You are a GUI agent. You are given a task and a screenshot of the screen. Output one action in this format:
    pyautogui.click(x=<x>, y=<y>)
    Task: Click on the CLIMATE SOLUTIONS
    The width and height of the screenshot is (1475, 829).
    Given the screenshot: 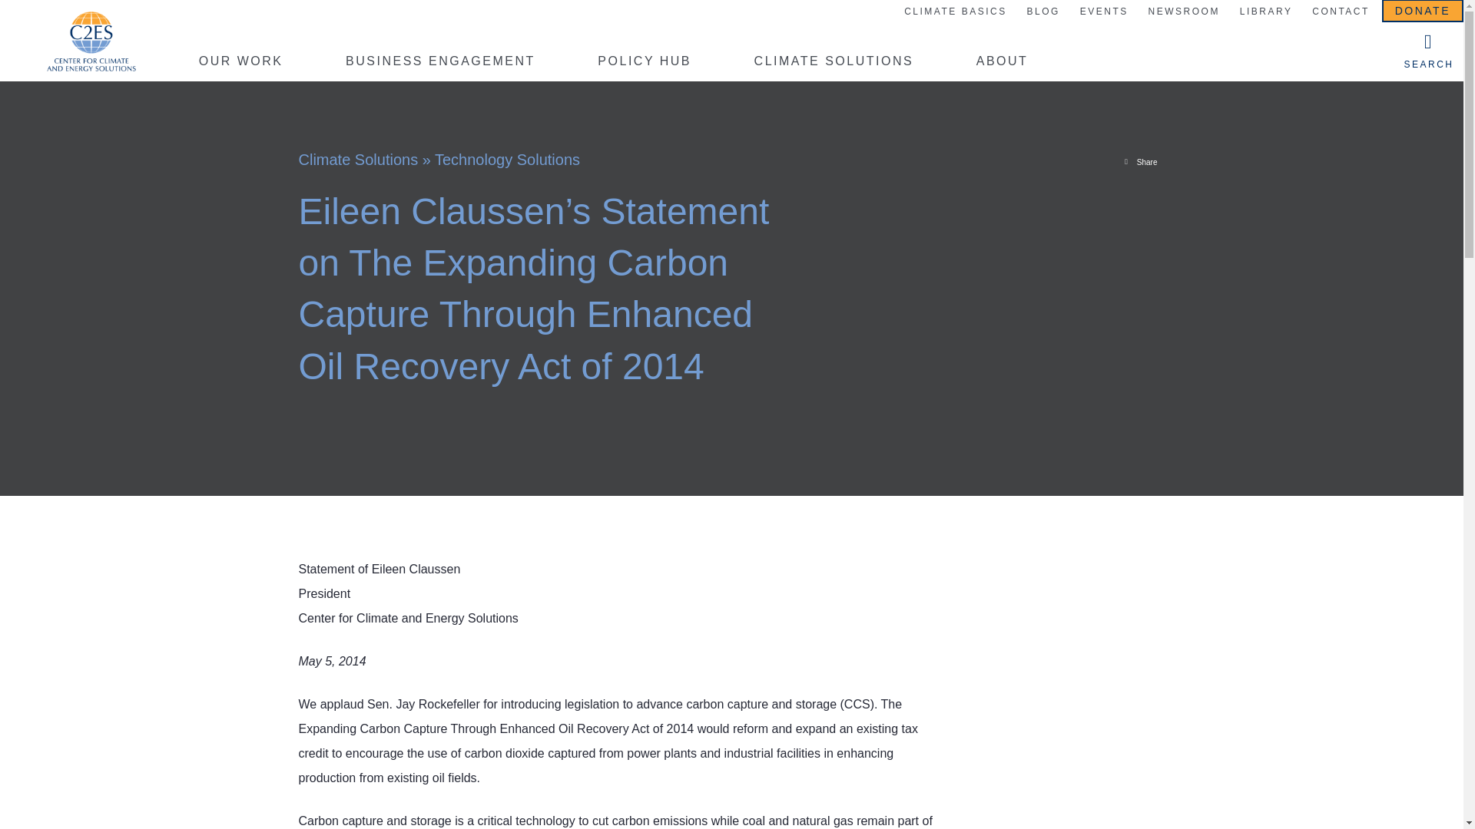 What is the action you would take?
    pyautogui.click(x=834, y=64)
    